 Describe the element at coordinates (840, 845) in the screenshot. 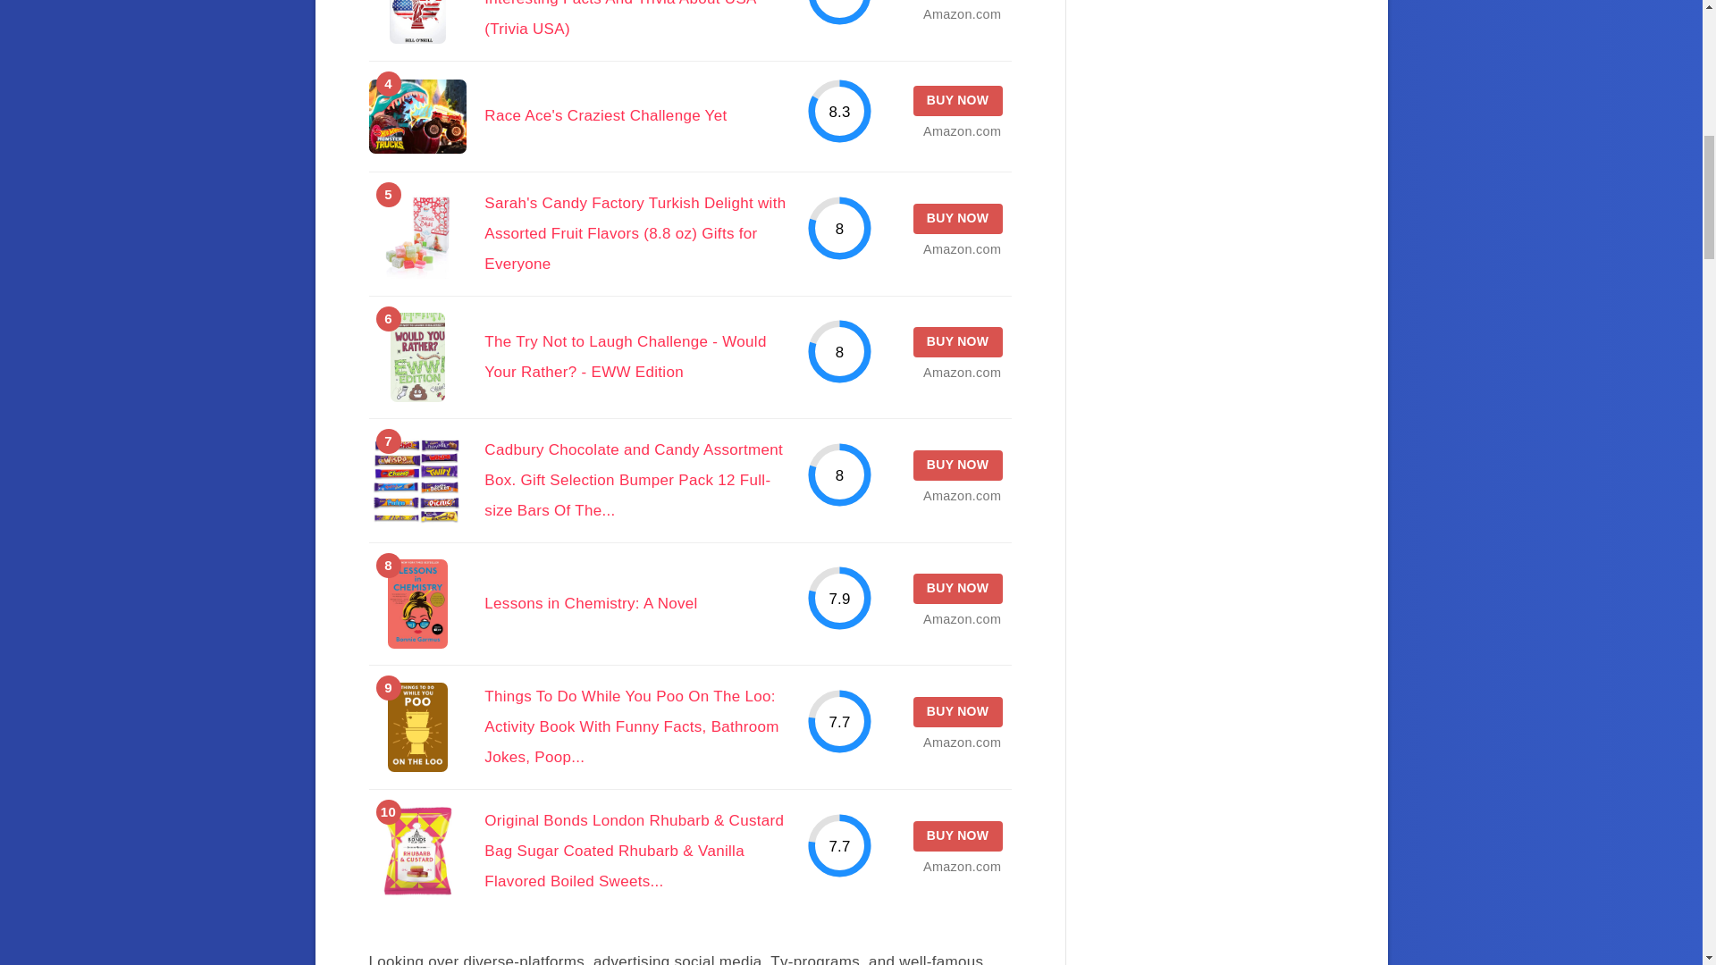

I see `7.7` at that location.